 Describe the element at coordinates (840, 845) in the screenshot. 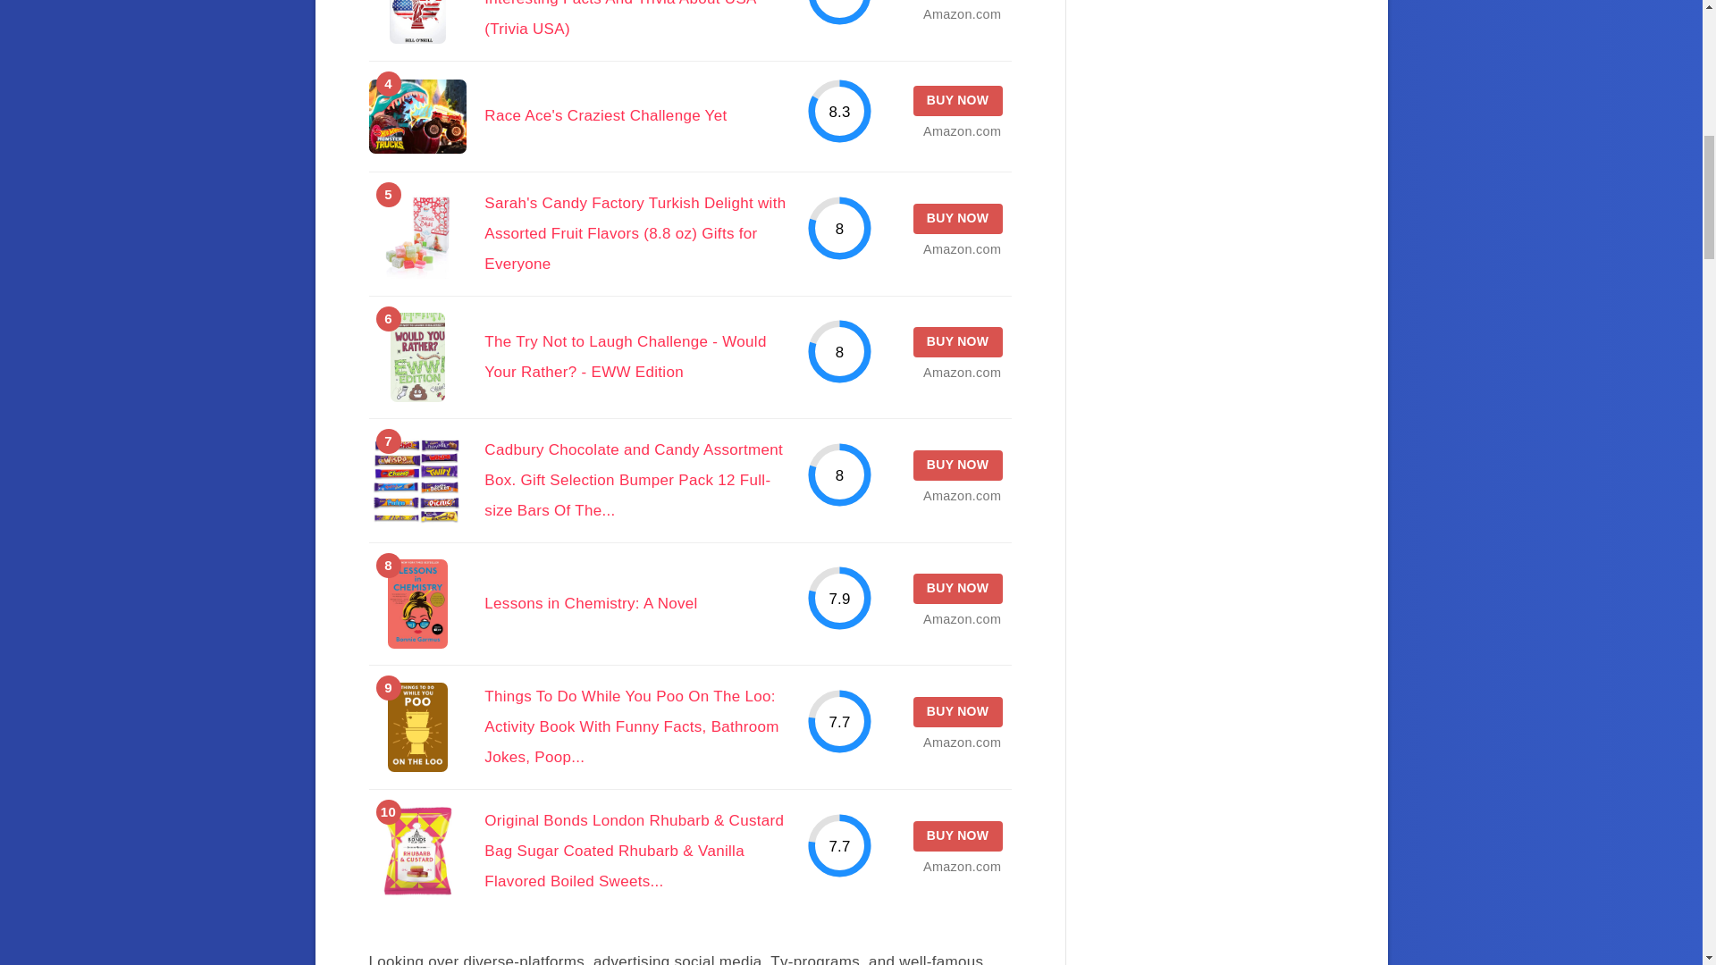

I see `7.7` at that location.